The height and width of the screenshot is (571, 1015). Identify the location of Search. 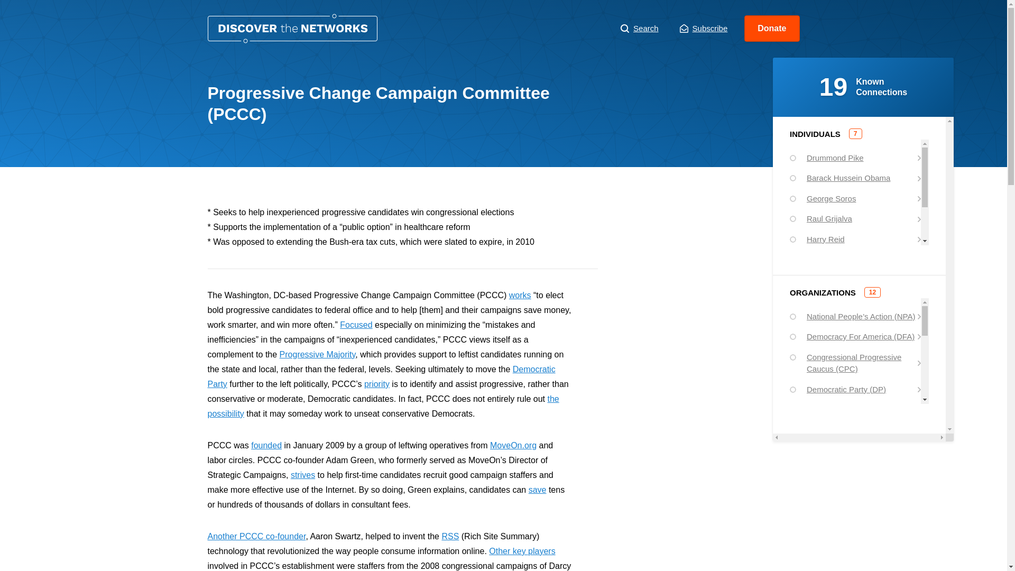
(640, 29).